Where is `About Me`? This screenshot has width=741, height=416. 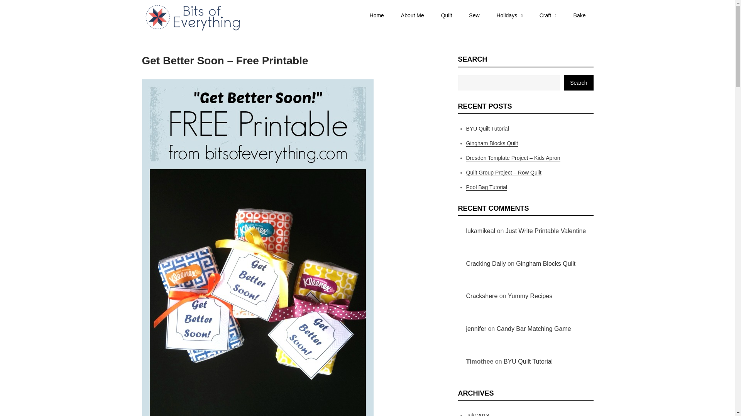
About Me is located at coordinates (413, 15).